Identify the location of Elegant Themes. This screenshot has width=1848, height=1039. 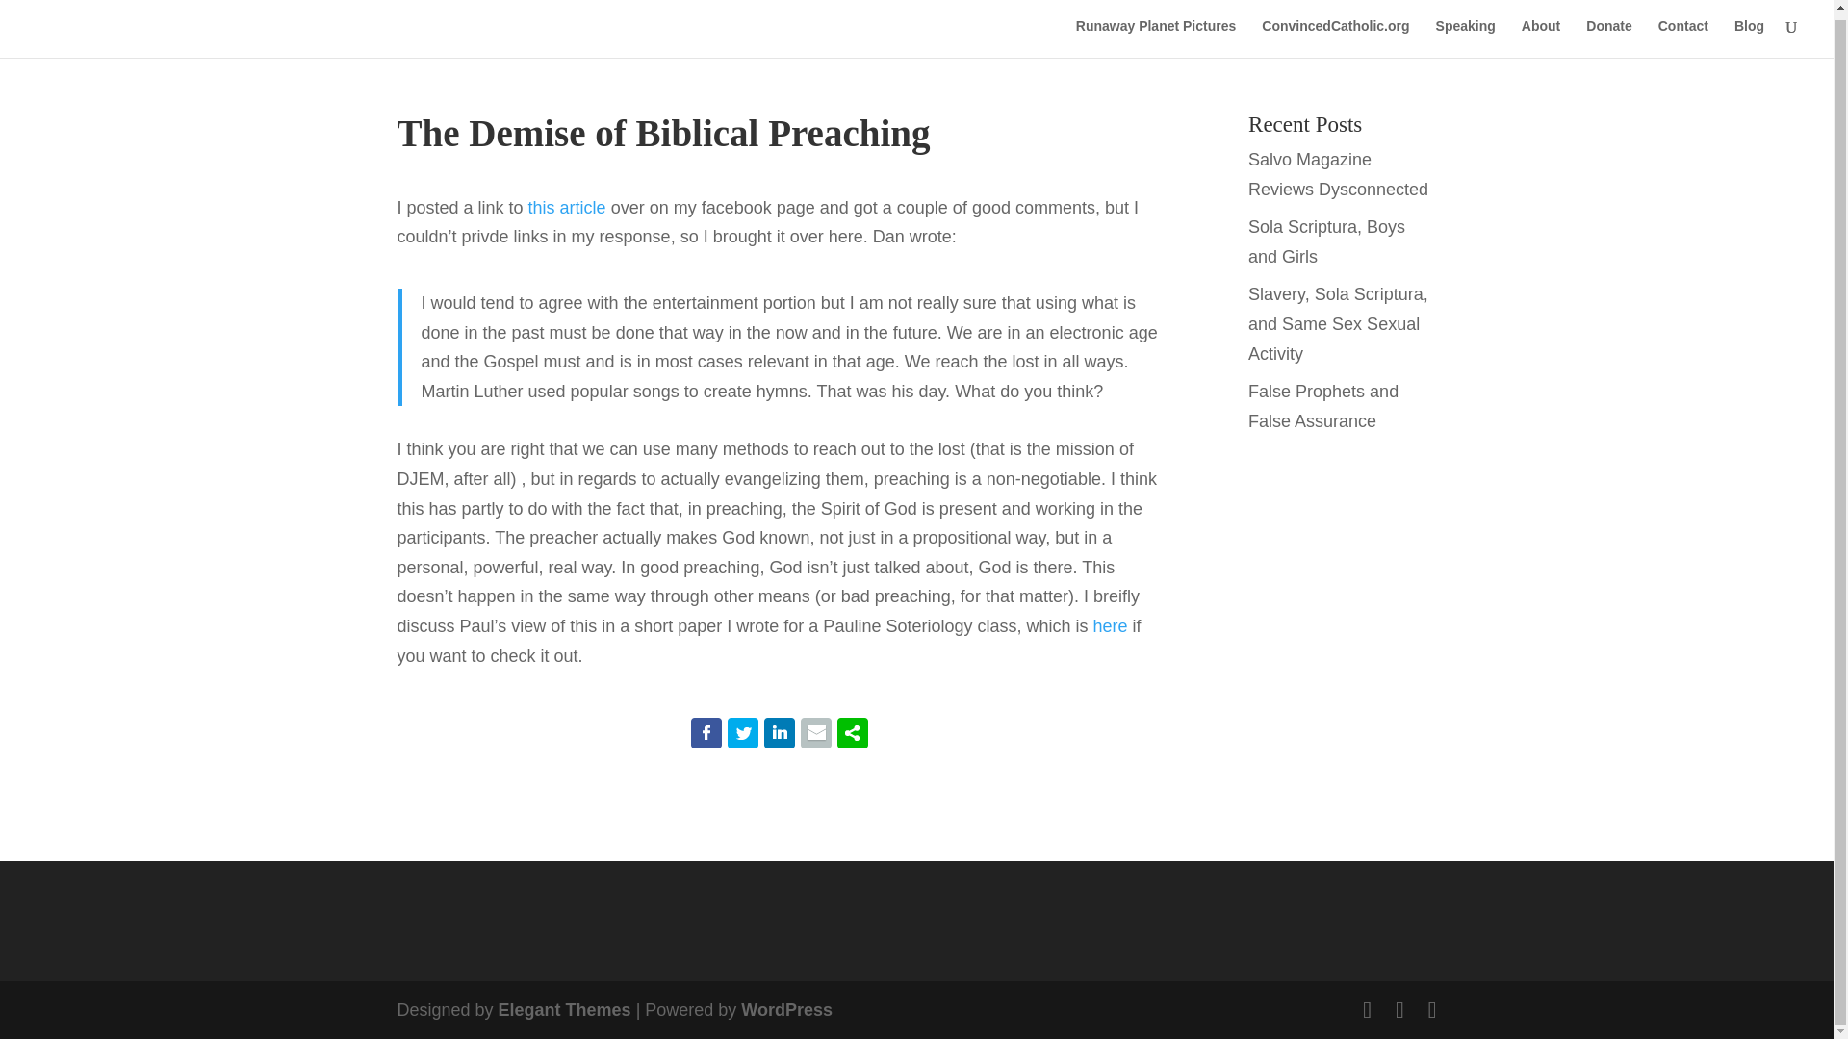
(565, 1010).